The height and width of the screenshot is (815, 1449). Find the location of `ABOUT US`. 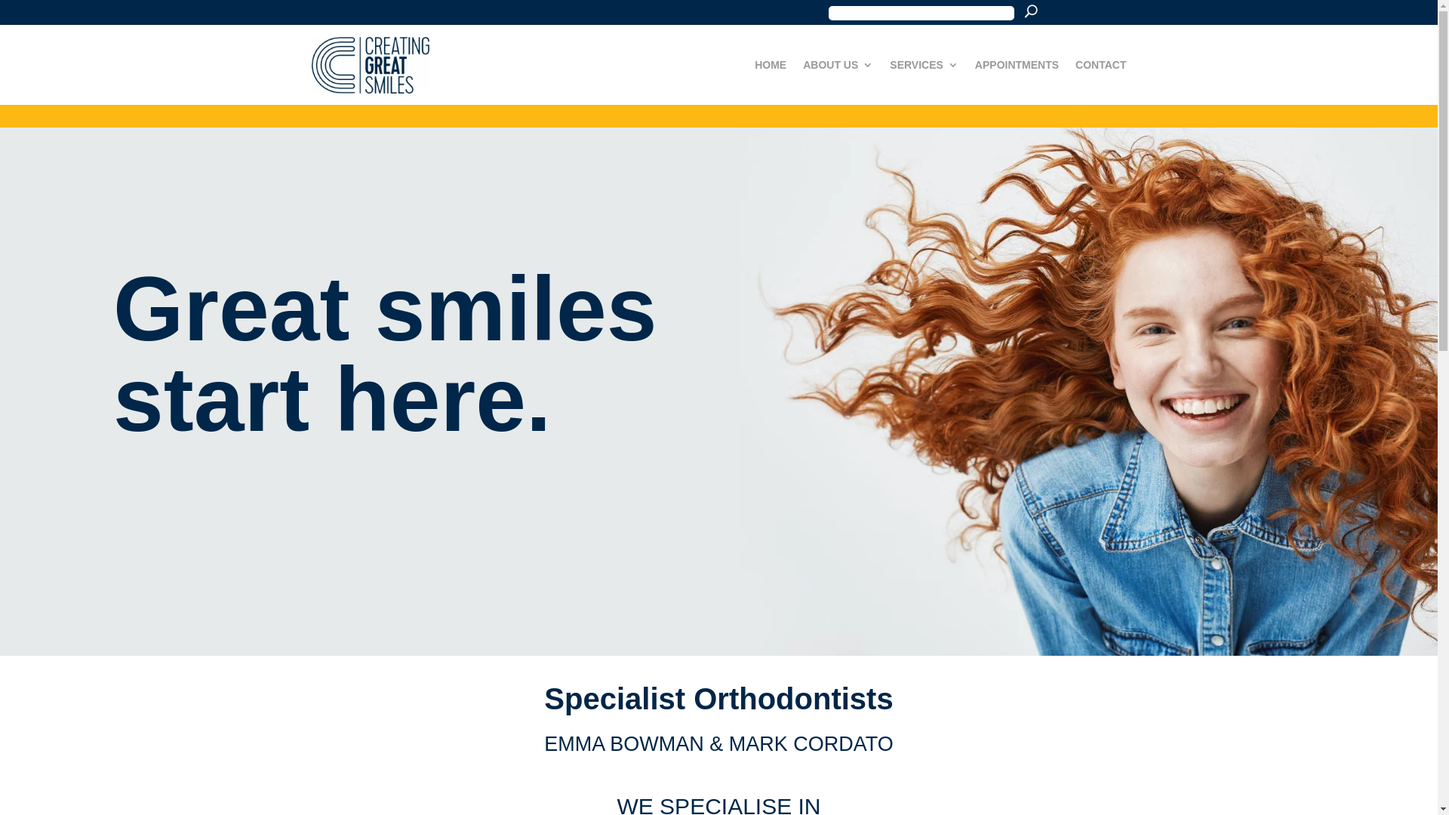

ABOUT US is located at coordinates (838, 65).